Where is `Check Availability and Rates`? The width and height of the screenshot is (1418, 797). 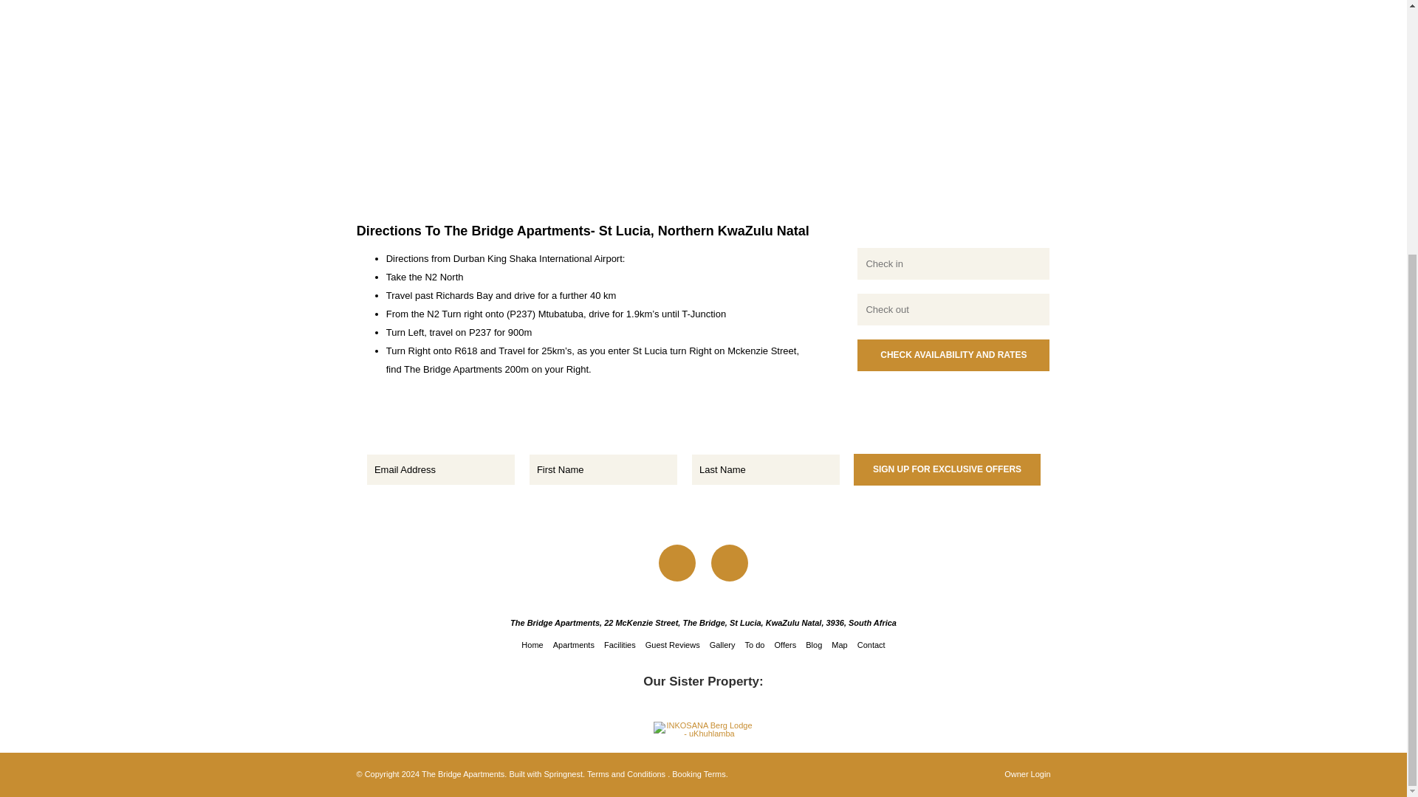 Check Availability and Rates is located at coordinates (953, 356).